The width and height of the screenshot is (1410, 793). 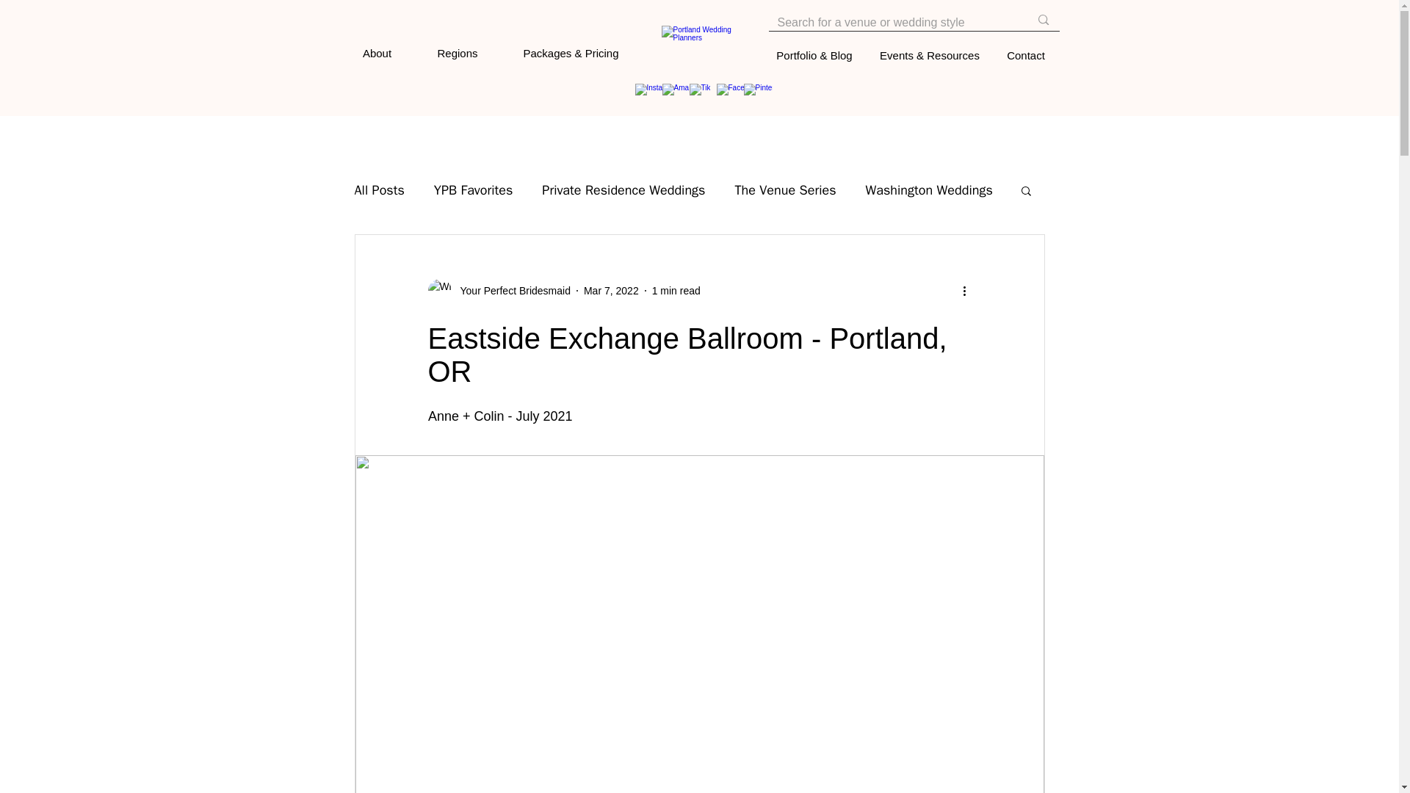 I want to click on Washington Weddings, so click(x=928, y=190).